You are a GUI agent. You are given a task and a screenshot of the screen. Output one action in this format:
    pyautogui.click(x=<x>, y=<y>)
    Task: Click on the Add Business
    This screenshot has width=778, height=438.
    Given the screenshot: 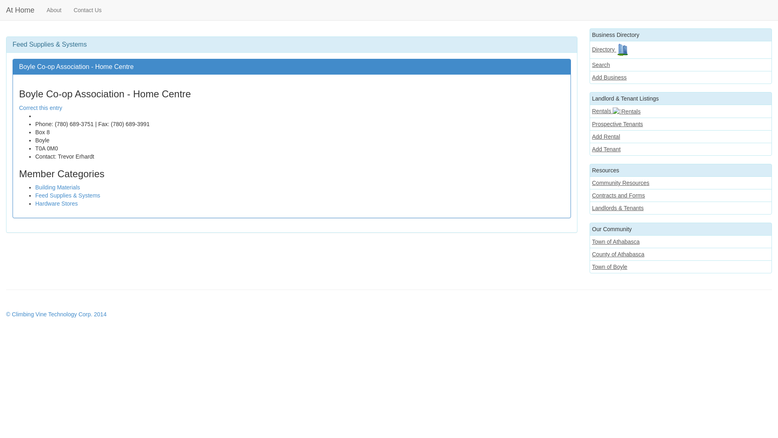 What is the action you would take?
    pyautogui.click(x=681, y=77)
    